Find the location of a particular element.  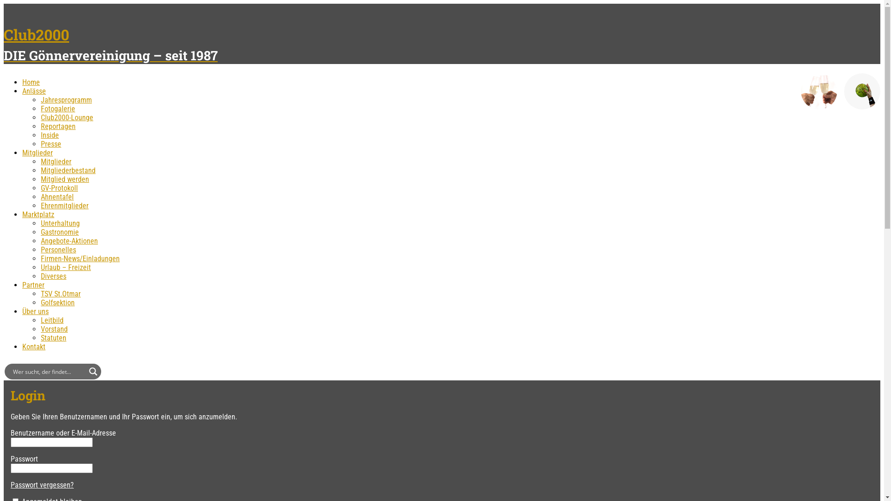

Unterhaltung is located at coordinates (60, 224).